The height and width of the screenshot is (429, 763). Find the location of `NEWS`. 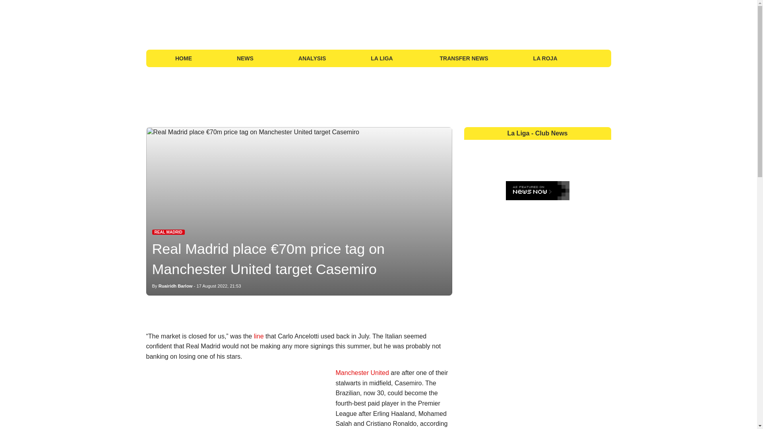

NEWS is located at coordinates (245, 58).